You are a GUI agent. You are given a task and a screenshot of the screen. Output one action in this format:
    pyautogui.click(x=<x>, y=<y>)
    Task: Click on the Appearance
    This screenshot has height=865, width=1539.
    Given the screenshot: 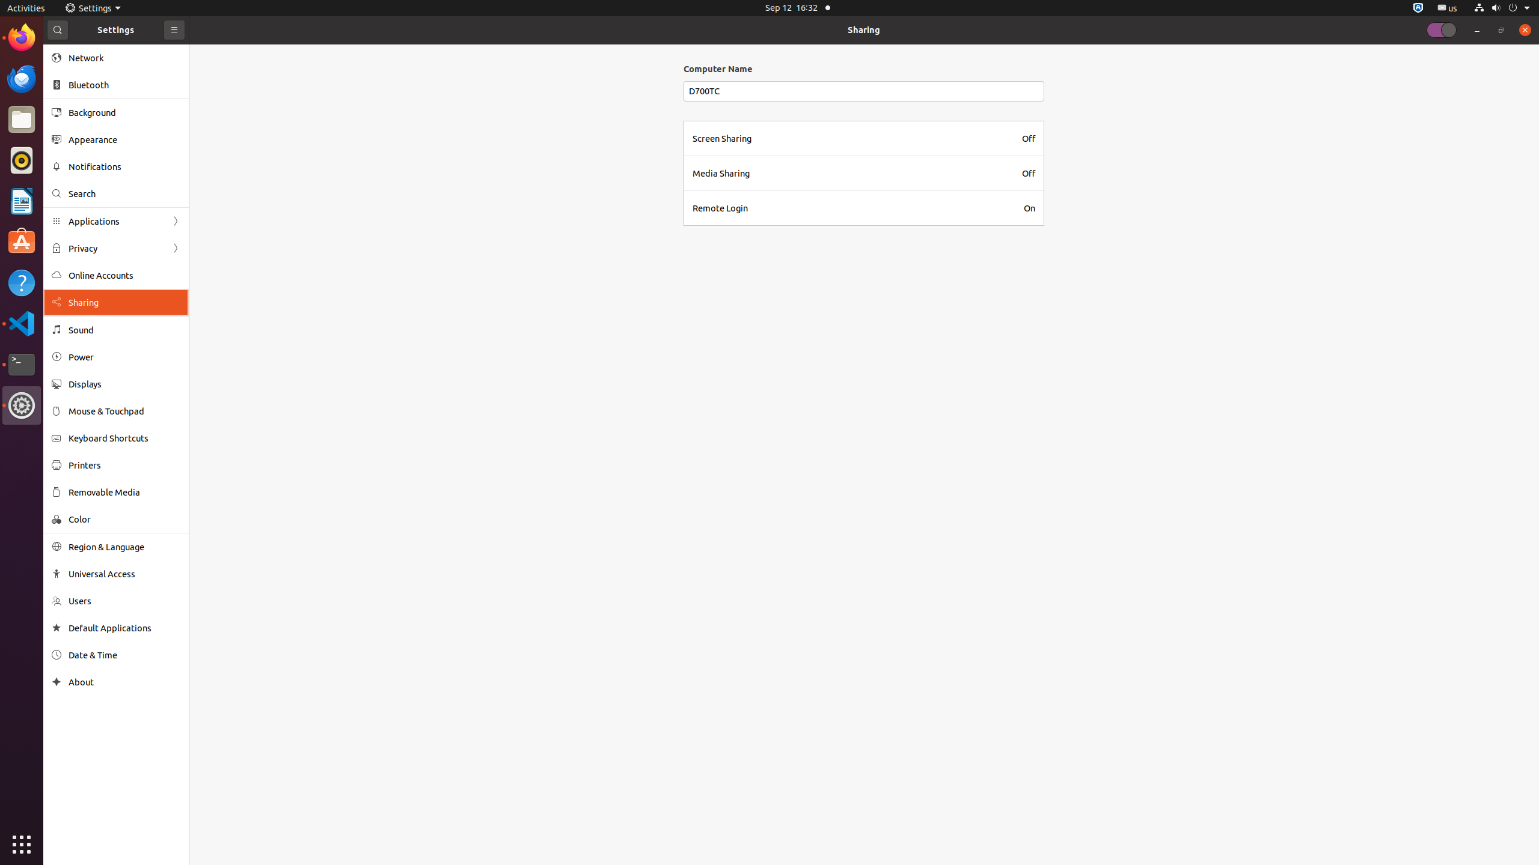 What is the action you would take?
    pyautogui.click(x=124, y=139)
    